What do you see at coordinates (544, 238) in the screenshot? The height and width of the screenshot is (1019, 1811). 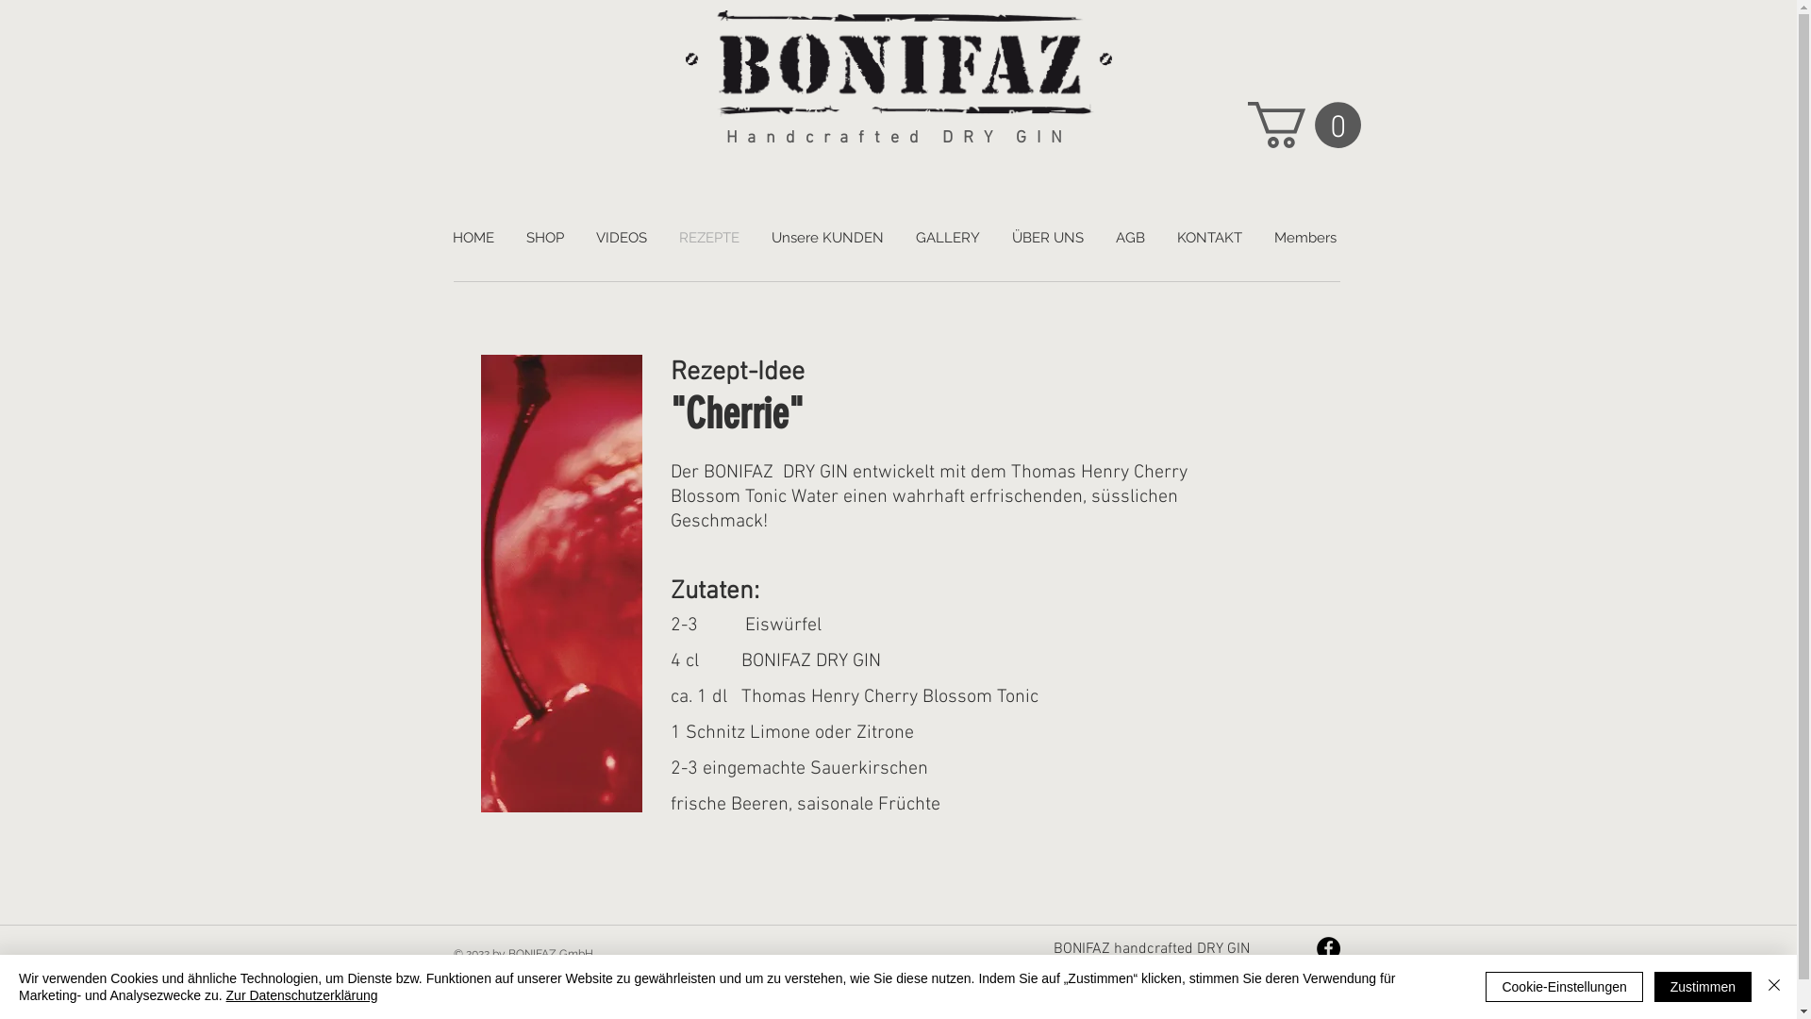 I see `SHOP` at bounding box center [544, 238].